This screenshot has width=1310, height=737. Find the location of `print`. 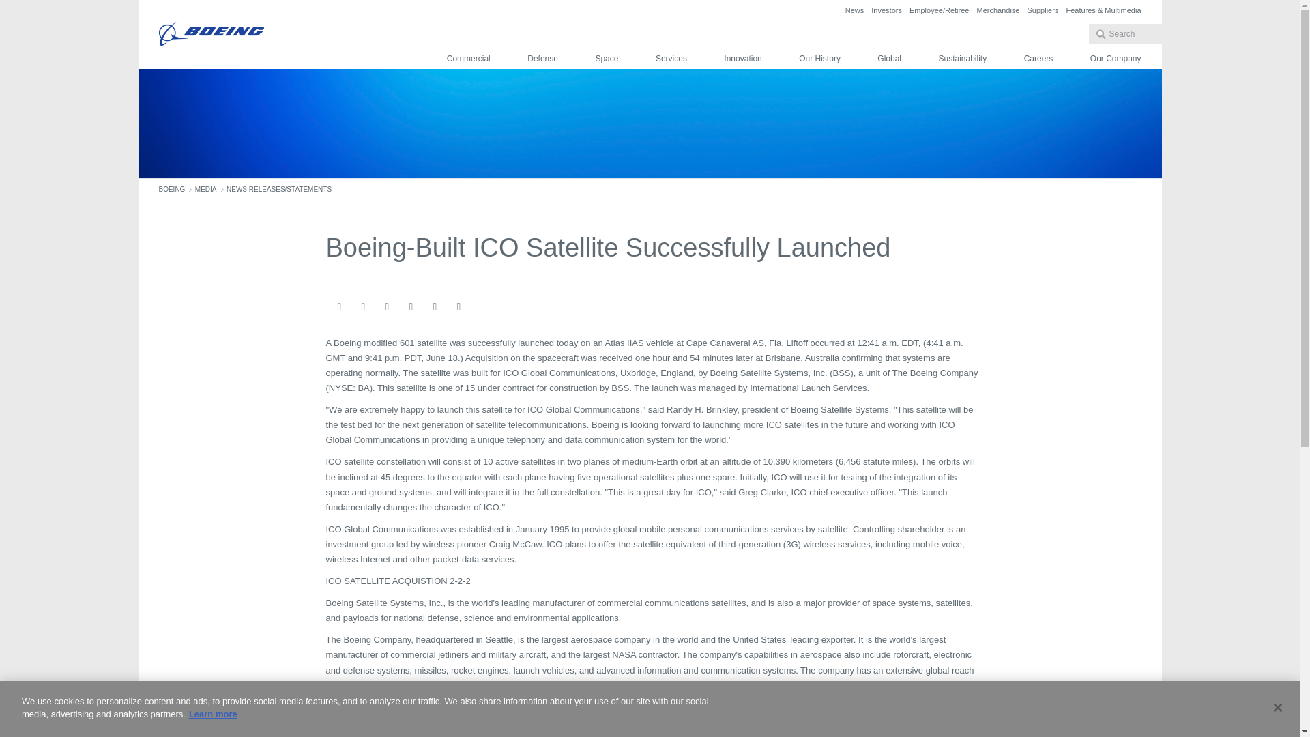

print is located at coordinates (435, 307).